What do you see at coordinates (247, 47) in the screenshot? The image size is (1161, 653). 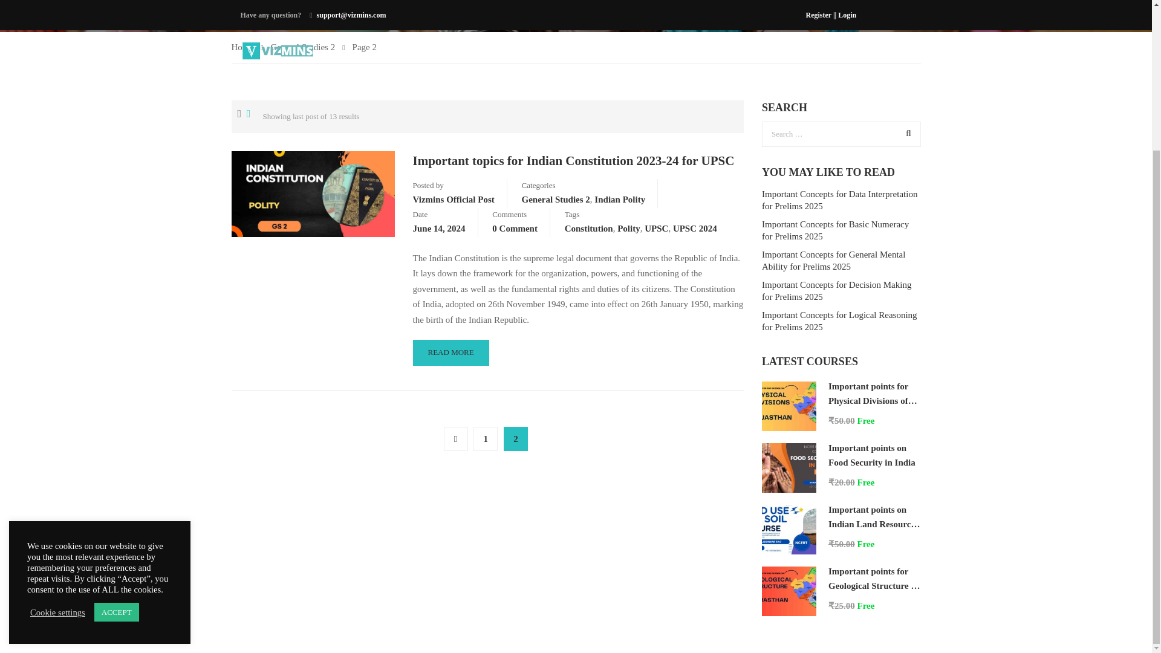 I see `Home` at bounding box center [247, 47].